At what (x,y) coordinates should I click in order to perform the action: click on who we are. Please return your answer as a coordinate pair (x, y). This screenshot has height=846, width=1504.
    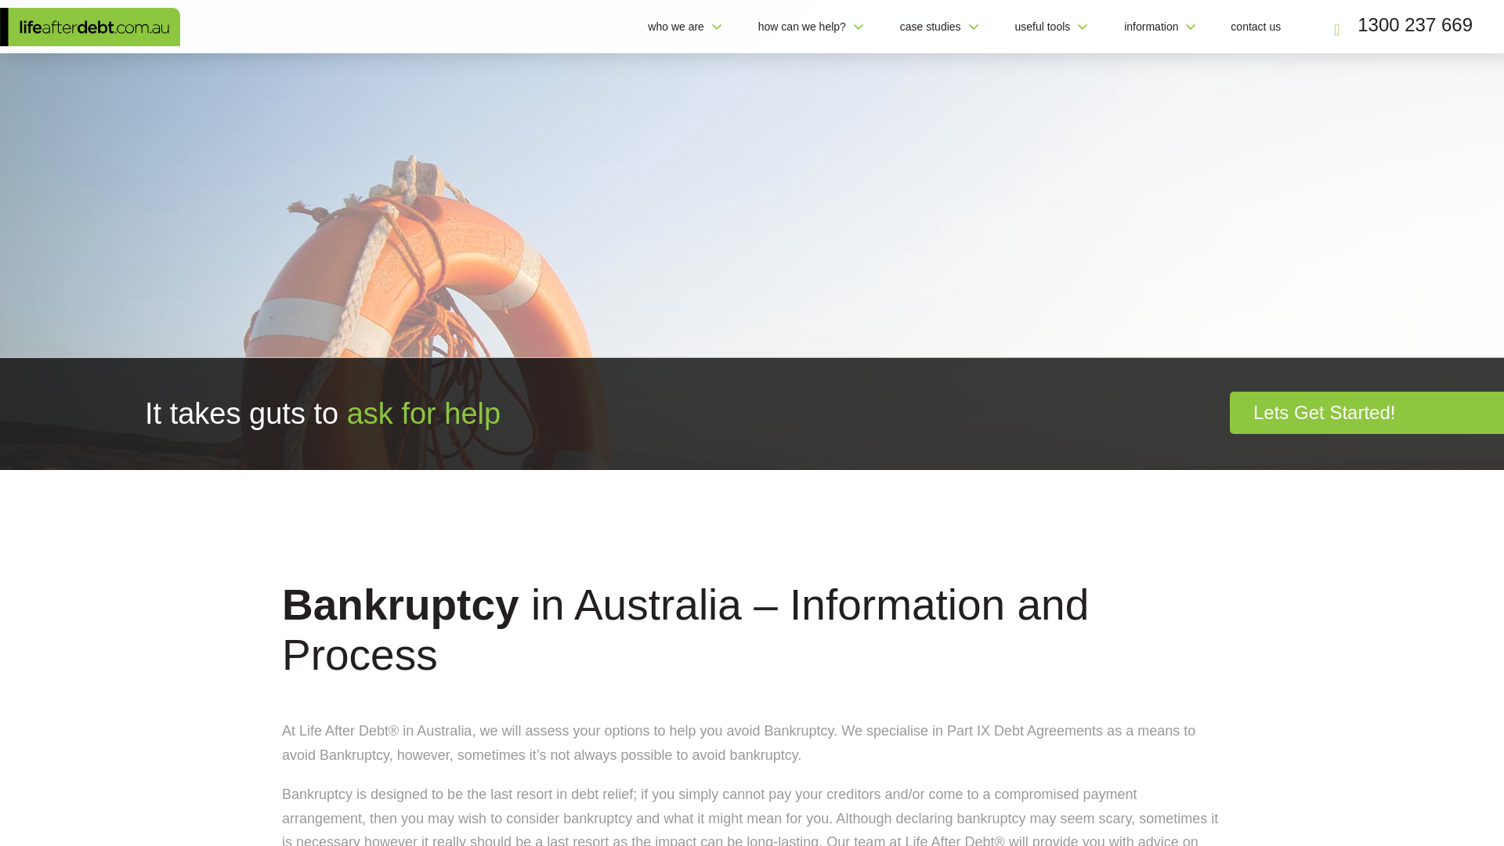
    Looking at the image, I should click on (678, 27).